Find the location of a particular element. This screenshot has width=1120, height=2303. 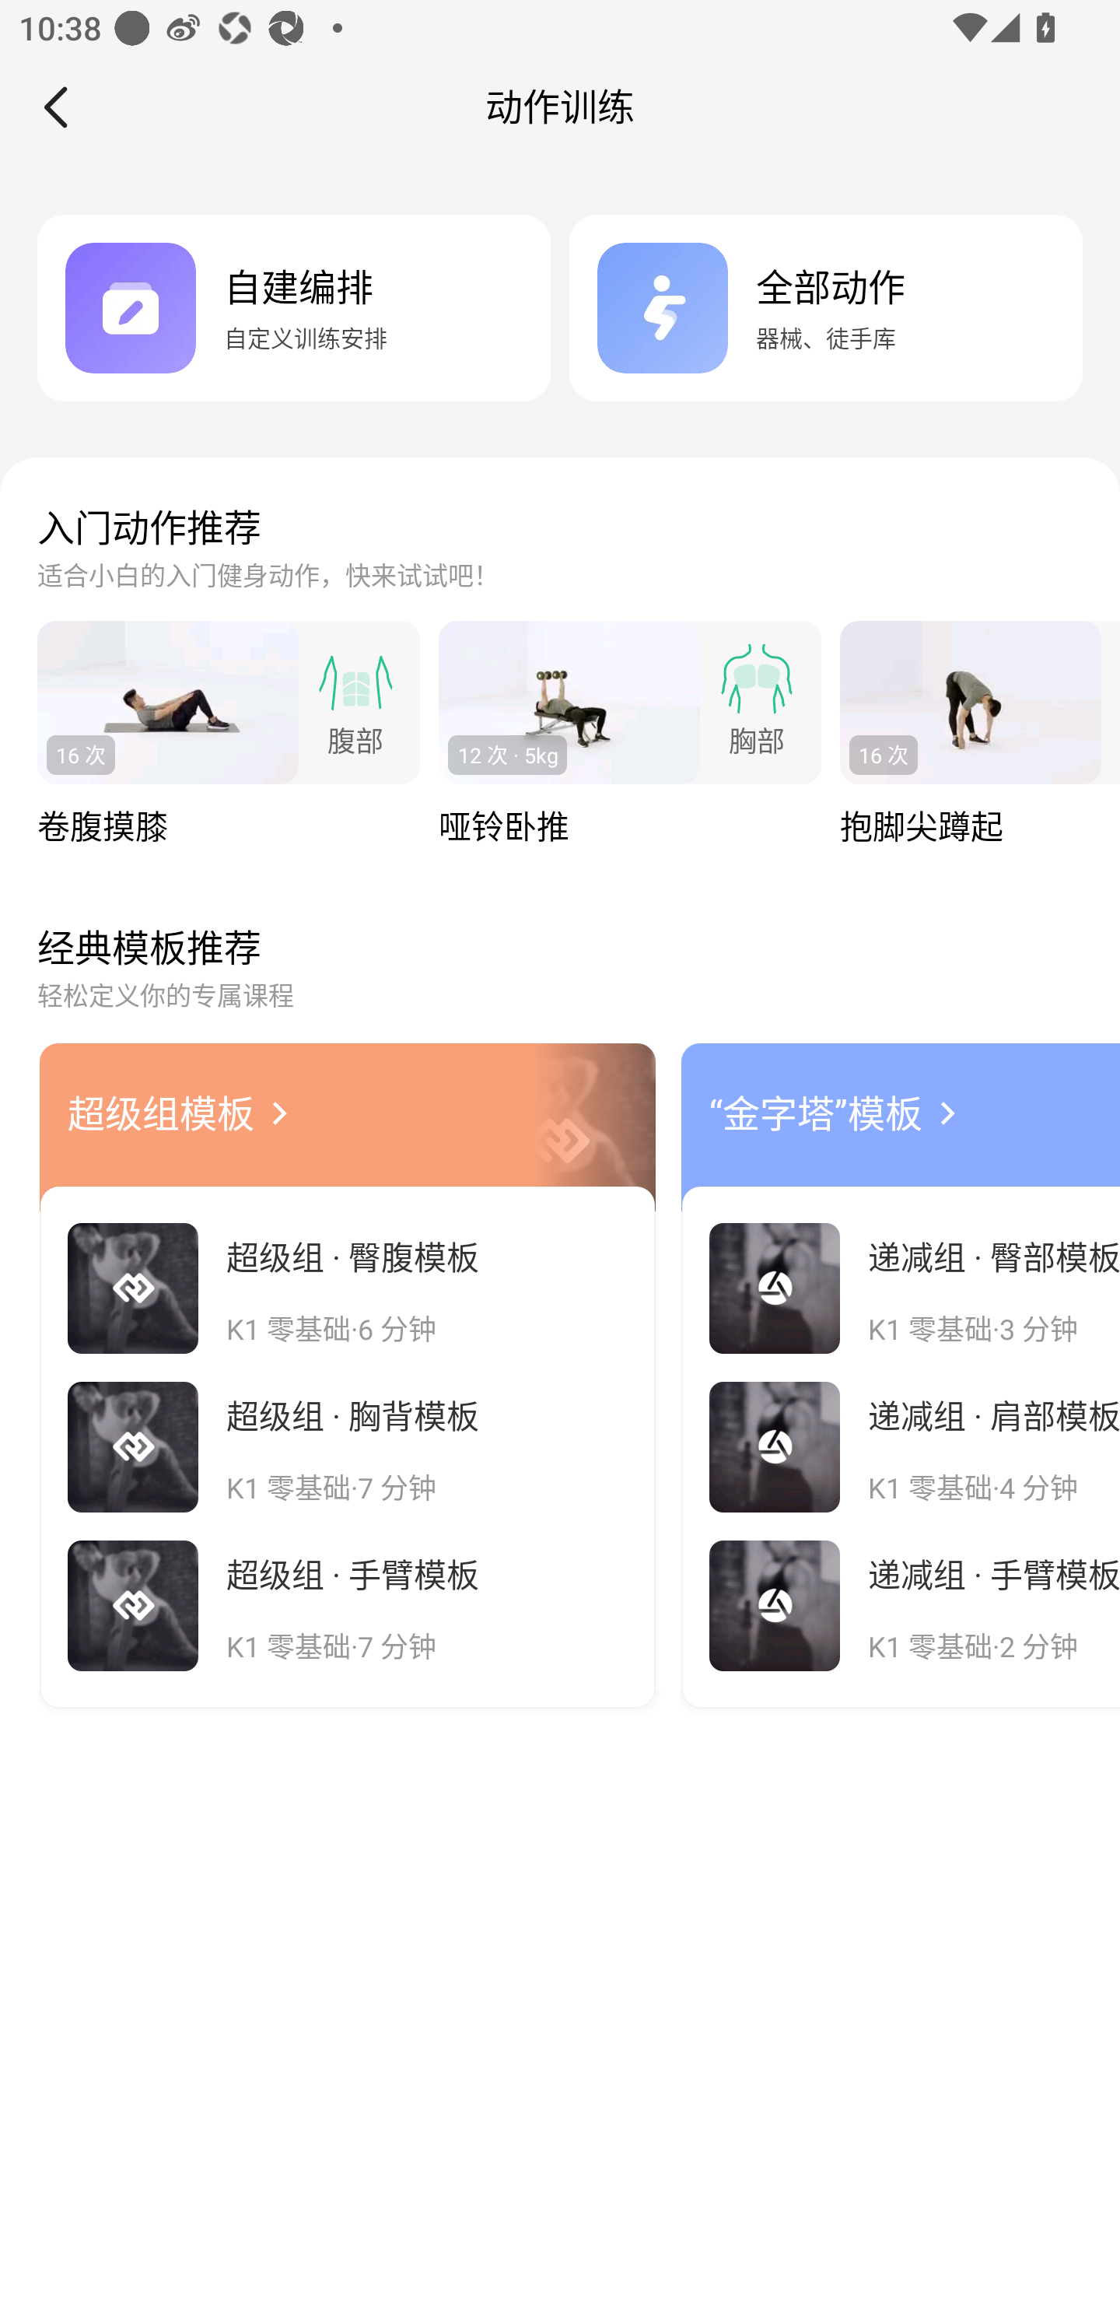

递减组 · 臀部模板 K1 零基础·3 分钟 is located at coordinates (901, 1288).